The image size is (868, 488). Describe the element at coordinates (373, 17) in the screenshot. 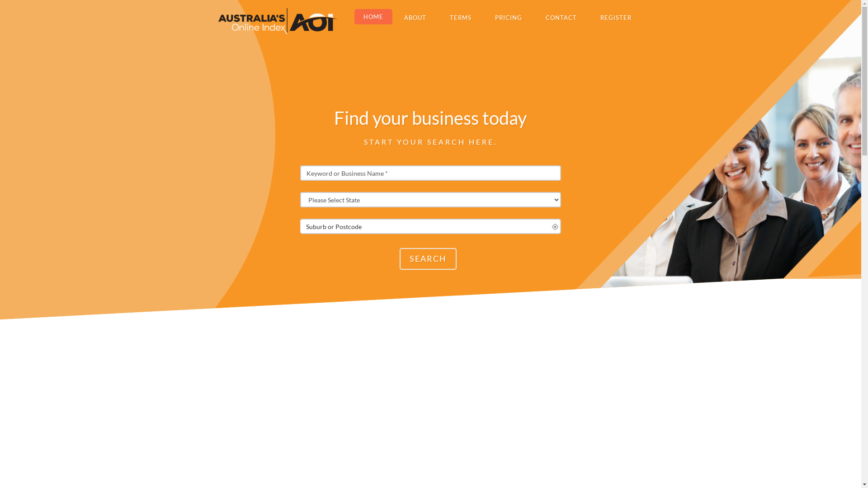

I see `HOME` at that location.